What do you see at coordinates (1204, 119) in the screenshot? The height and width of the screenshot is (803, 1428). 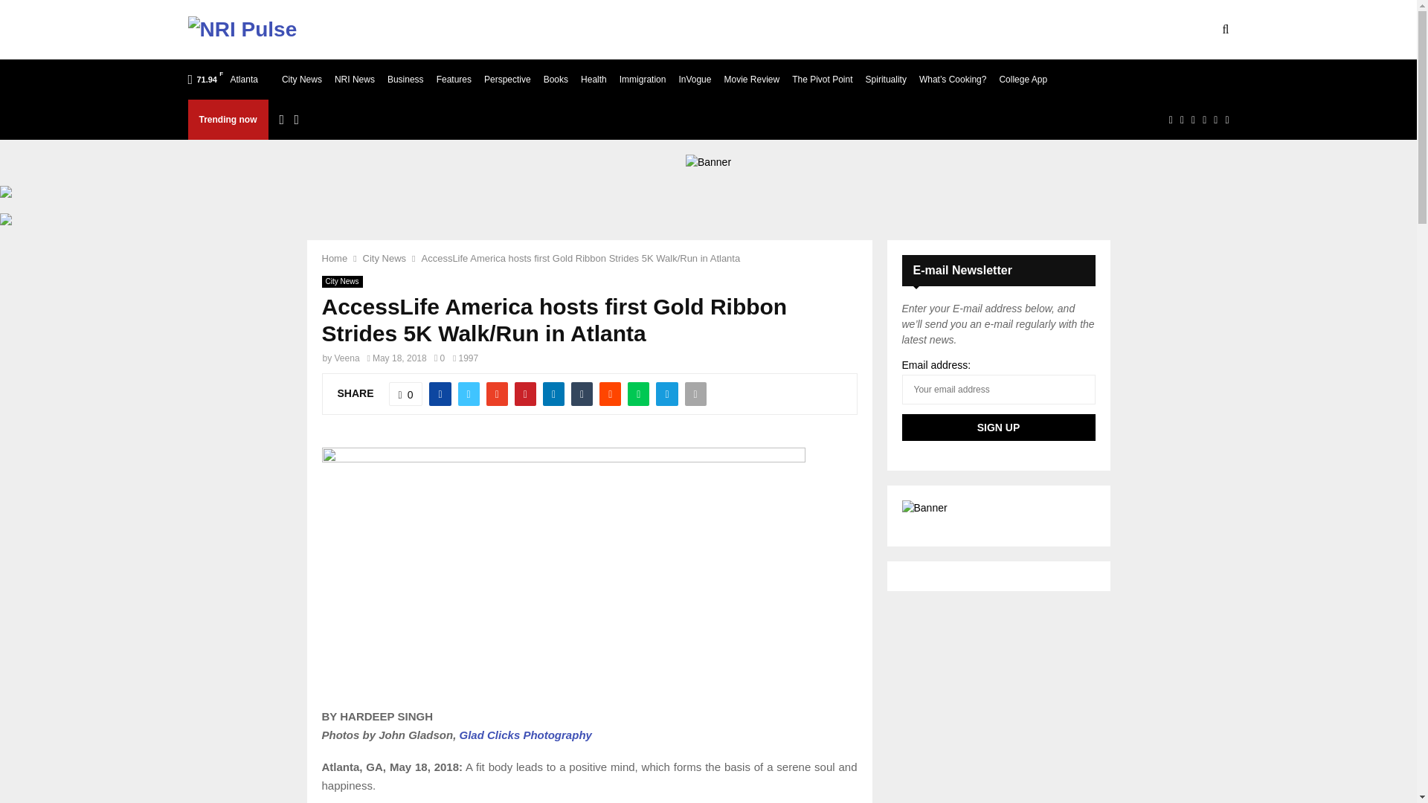 I see `Youtube` at bounding box center [1204, 119].